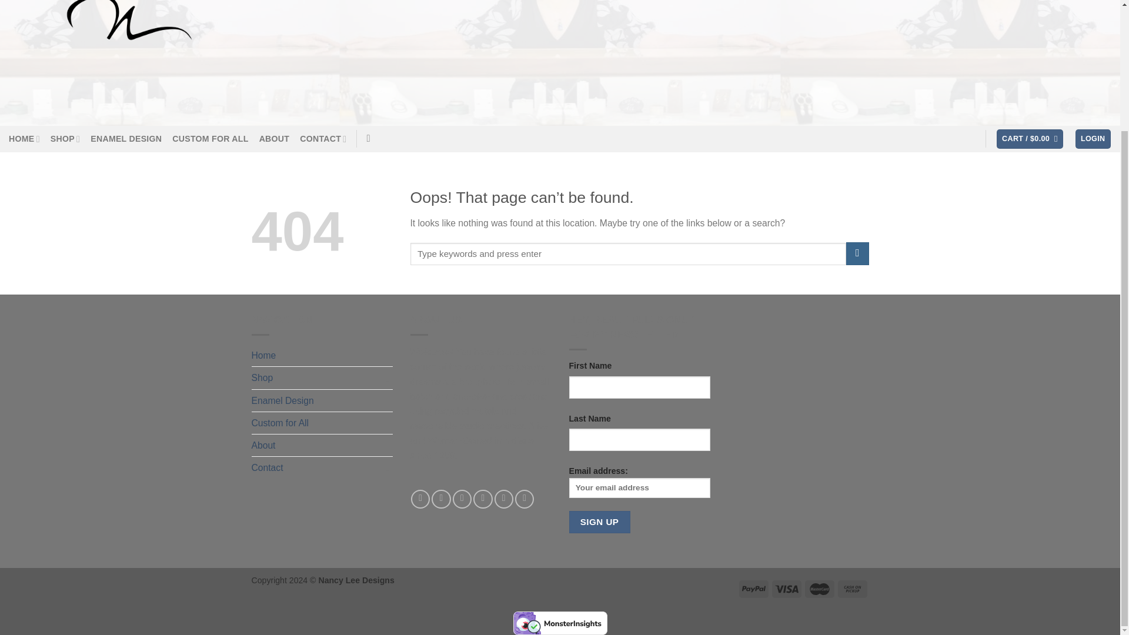 Image resolution: width=1129 pixels, height=635 pixels. Describe the element at coordinates (503, 499) in the screenshot. I see `Follow on LinkedIn` at that location.